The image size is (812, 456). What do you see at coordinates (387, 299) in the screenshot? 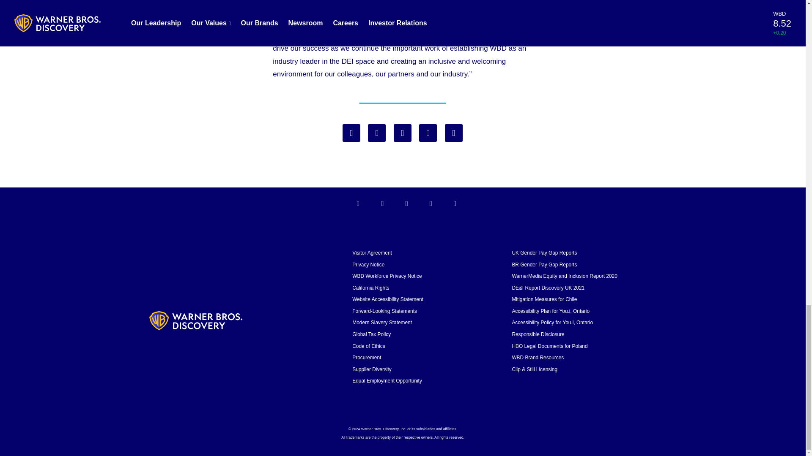
I see `Website Accessibility Statement` at bounding box center [387, 299].